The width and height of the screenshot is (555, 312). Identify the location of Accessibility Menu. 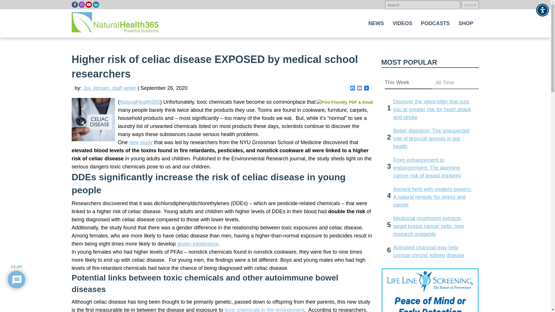
(542, 10).